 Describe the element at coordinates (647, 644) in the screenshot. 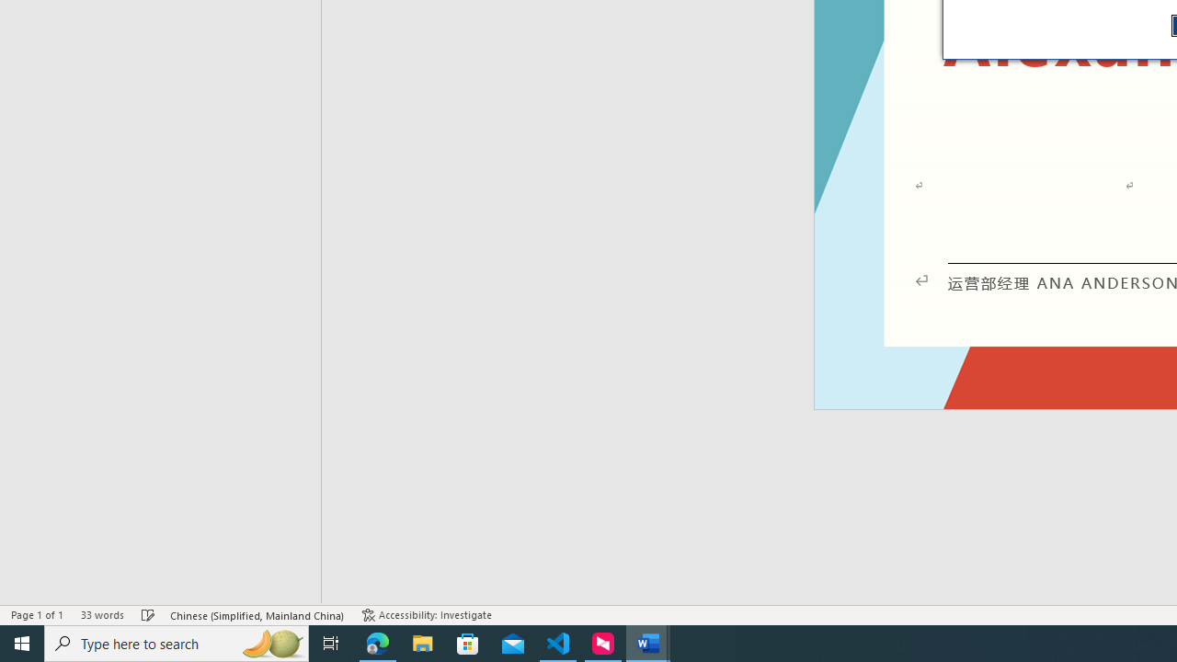

I see `Word - 2 running windows` at that location.